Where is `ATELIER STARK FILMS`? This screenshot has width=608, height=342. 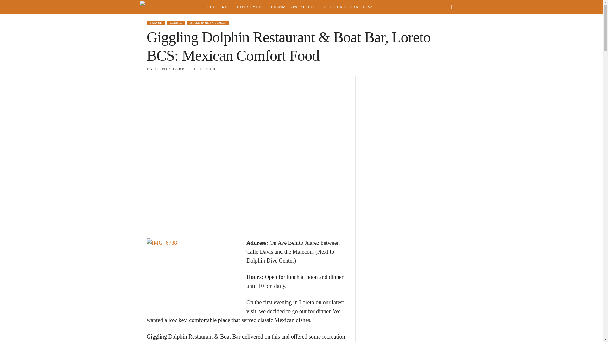 ATELIER STARK FILMS is located at coordinates (349, 7).